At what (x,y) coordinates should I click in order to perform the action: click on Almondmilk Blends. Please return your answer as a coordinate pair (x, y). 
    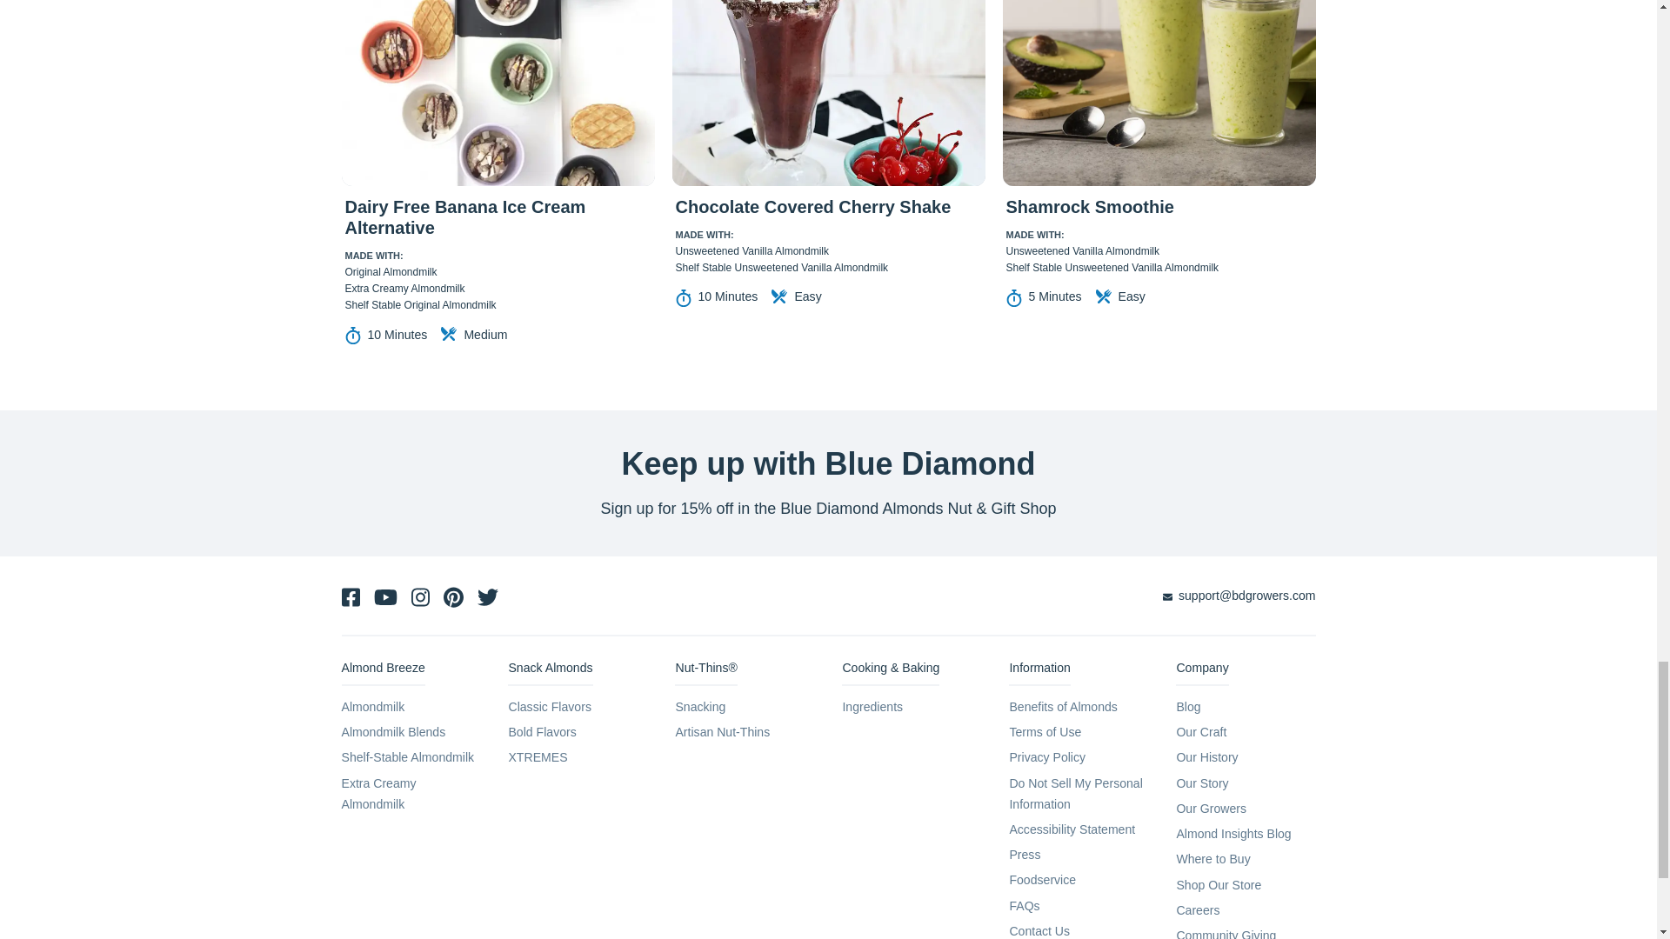
    Looking at the image, I should click on (393, 731).